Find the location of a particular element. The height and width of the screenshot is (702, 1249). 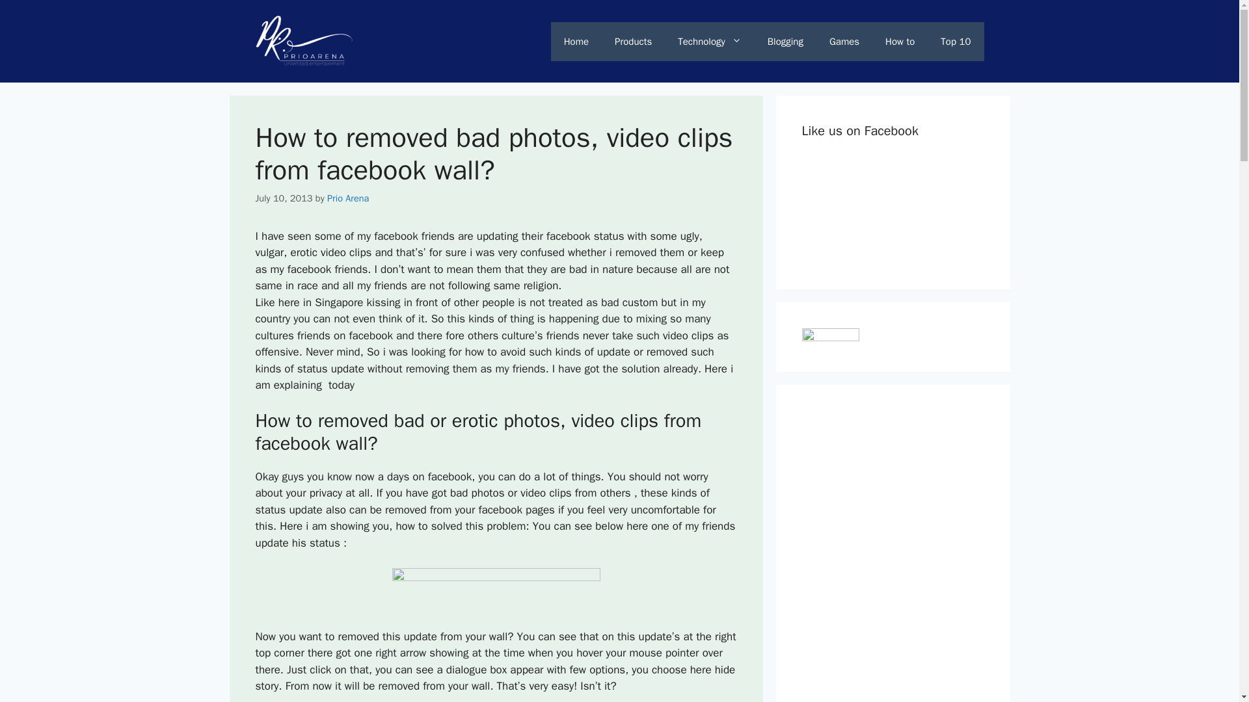

How to is located at coordinates (900, 41).